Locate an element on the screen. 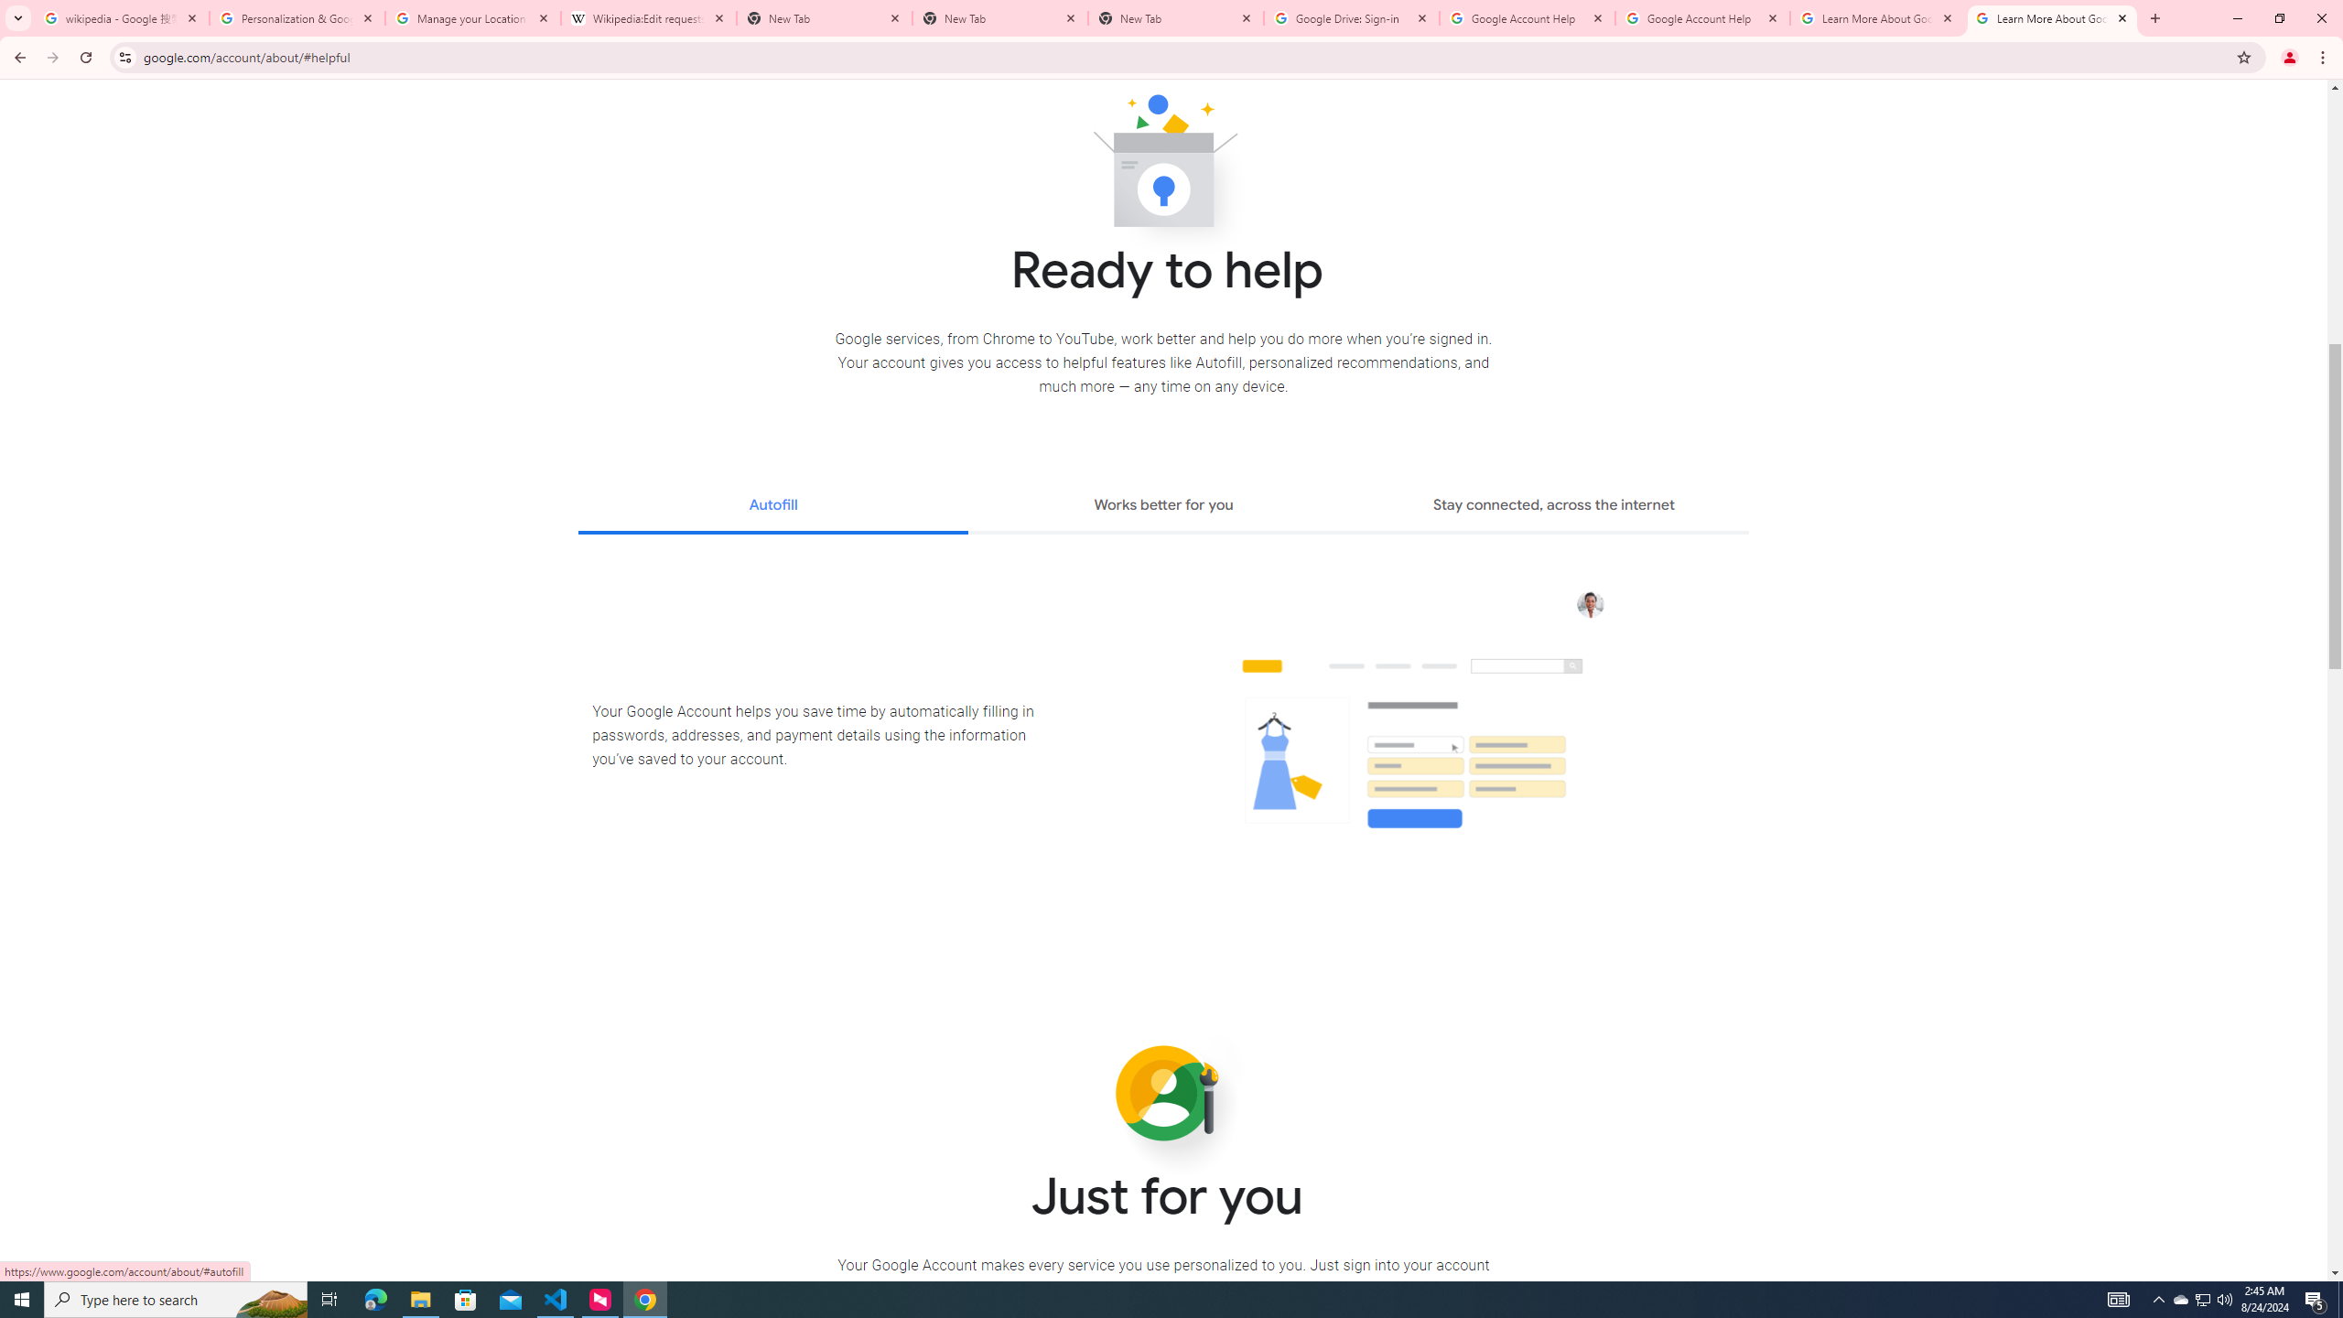 The height and width of the screenshot is (1318, 2343). Ready to help is located at coordinates (1163, 167).